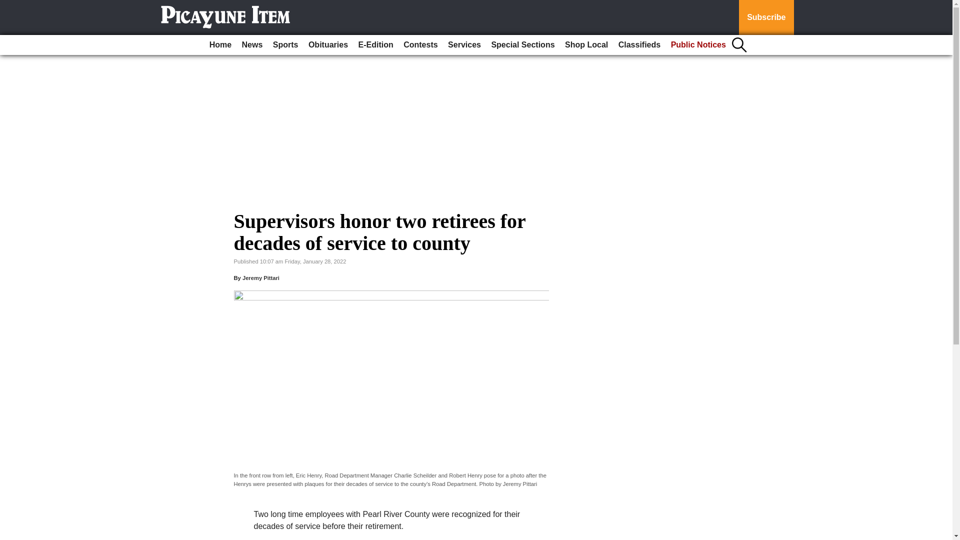 This screenshot has width=960, height=540. What do you see at coordinates (420, 45) in the screenshot?
I see `Contests` at bounding box center [420, 45].